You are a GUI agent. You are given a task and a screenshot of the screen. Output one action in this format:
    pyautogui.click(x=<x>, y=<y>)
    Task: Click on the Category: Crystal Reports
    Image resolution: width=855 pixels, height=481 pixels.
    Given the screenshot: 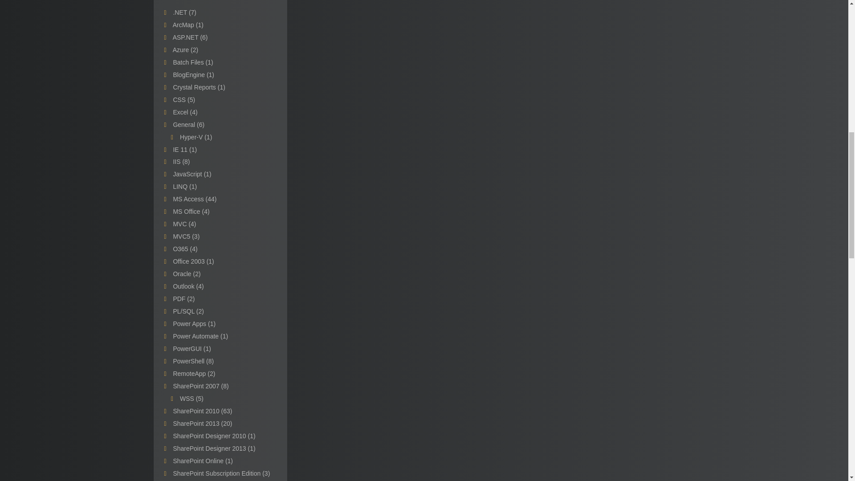 What is the action you would take?
    pyautogui.click(x=199, y=87)
    